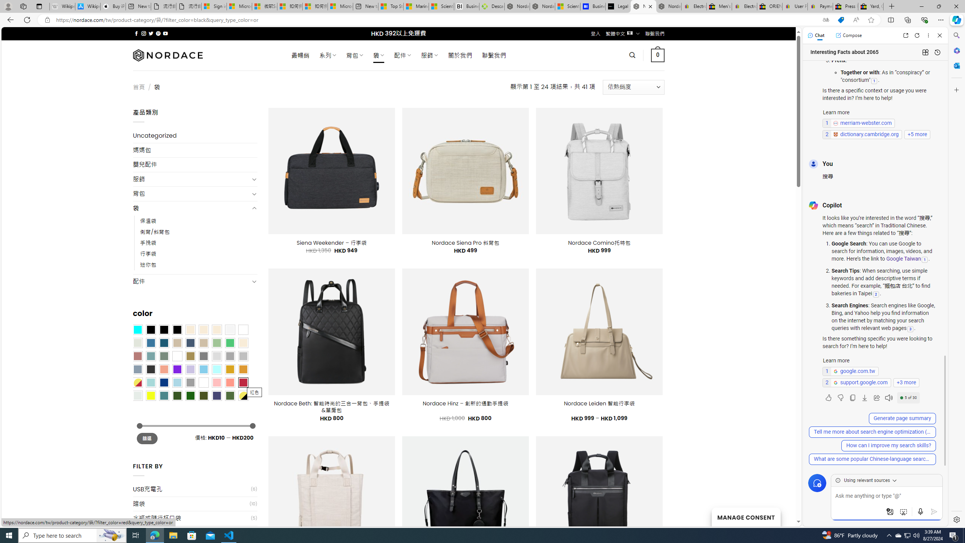 This screenshot has width=965, height=543. I want to click on Yard, Garden & Outdoor Living, so click(871, 6).